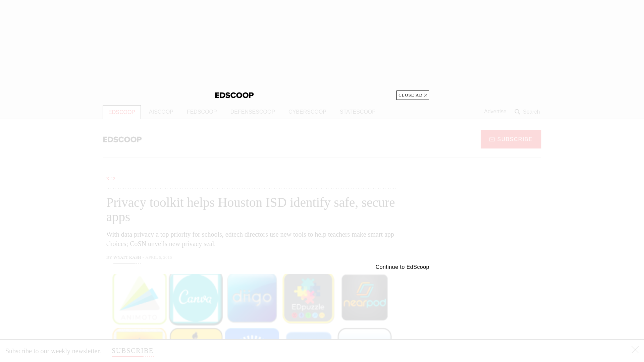 The width and height of the screenshot is (644, 362). Describe the element at coordinates (487, 312) in the screenshot. I see `3rd party ad content` at that location.